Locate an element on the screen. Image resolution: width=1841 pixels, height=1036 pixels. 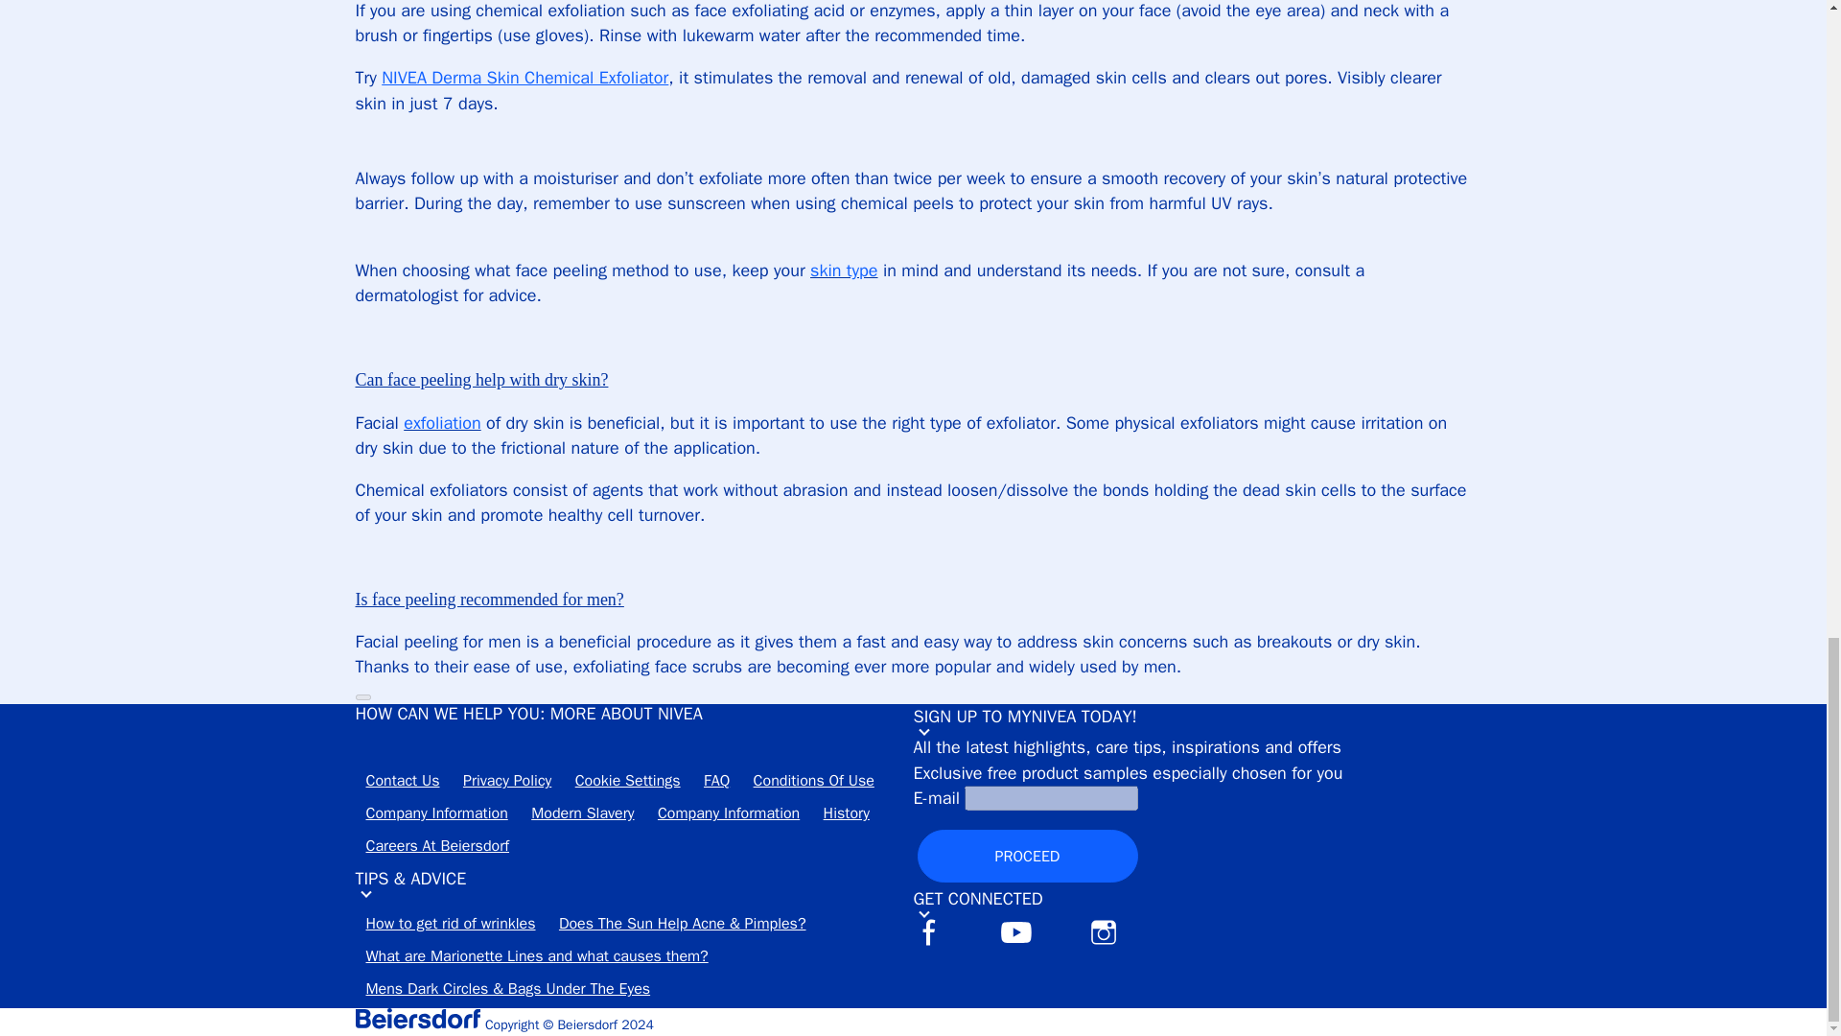
NIVEA Derma Skin Chemical Exfoliator is located at coordinates (524, 77).